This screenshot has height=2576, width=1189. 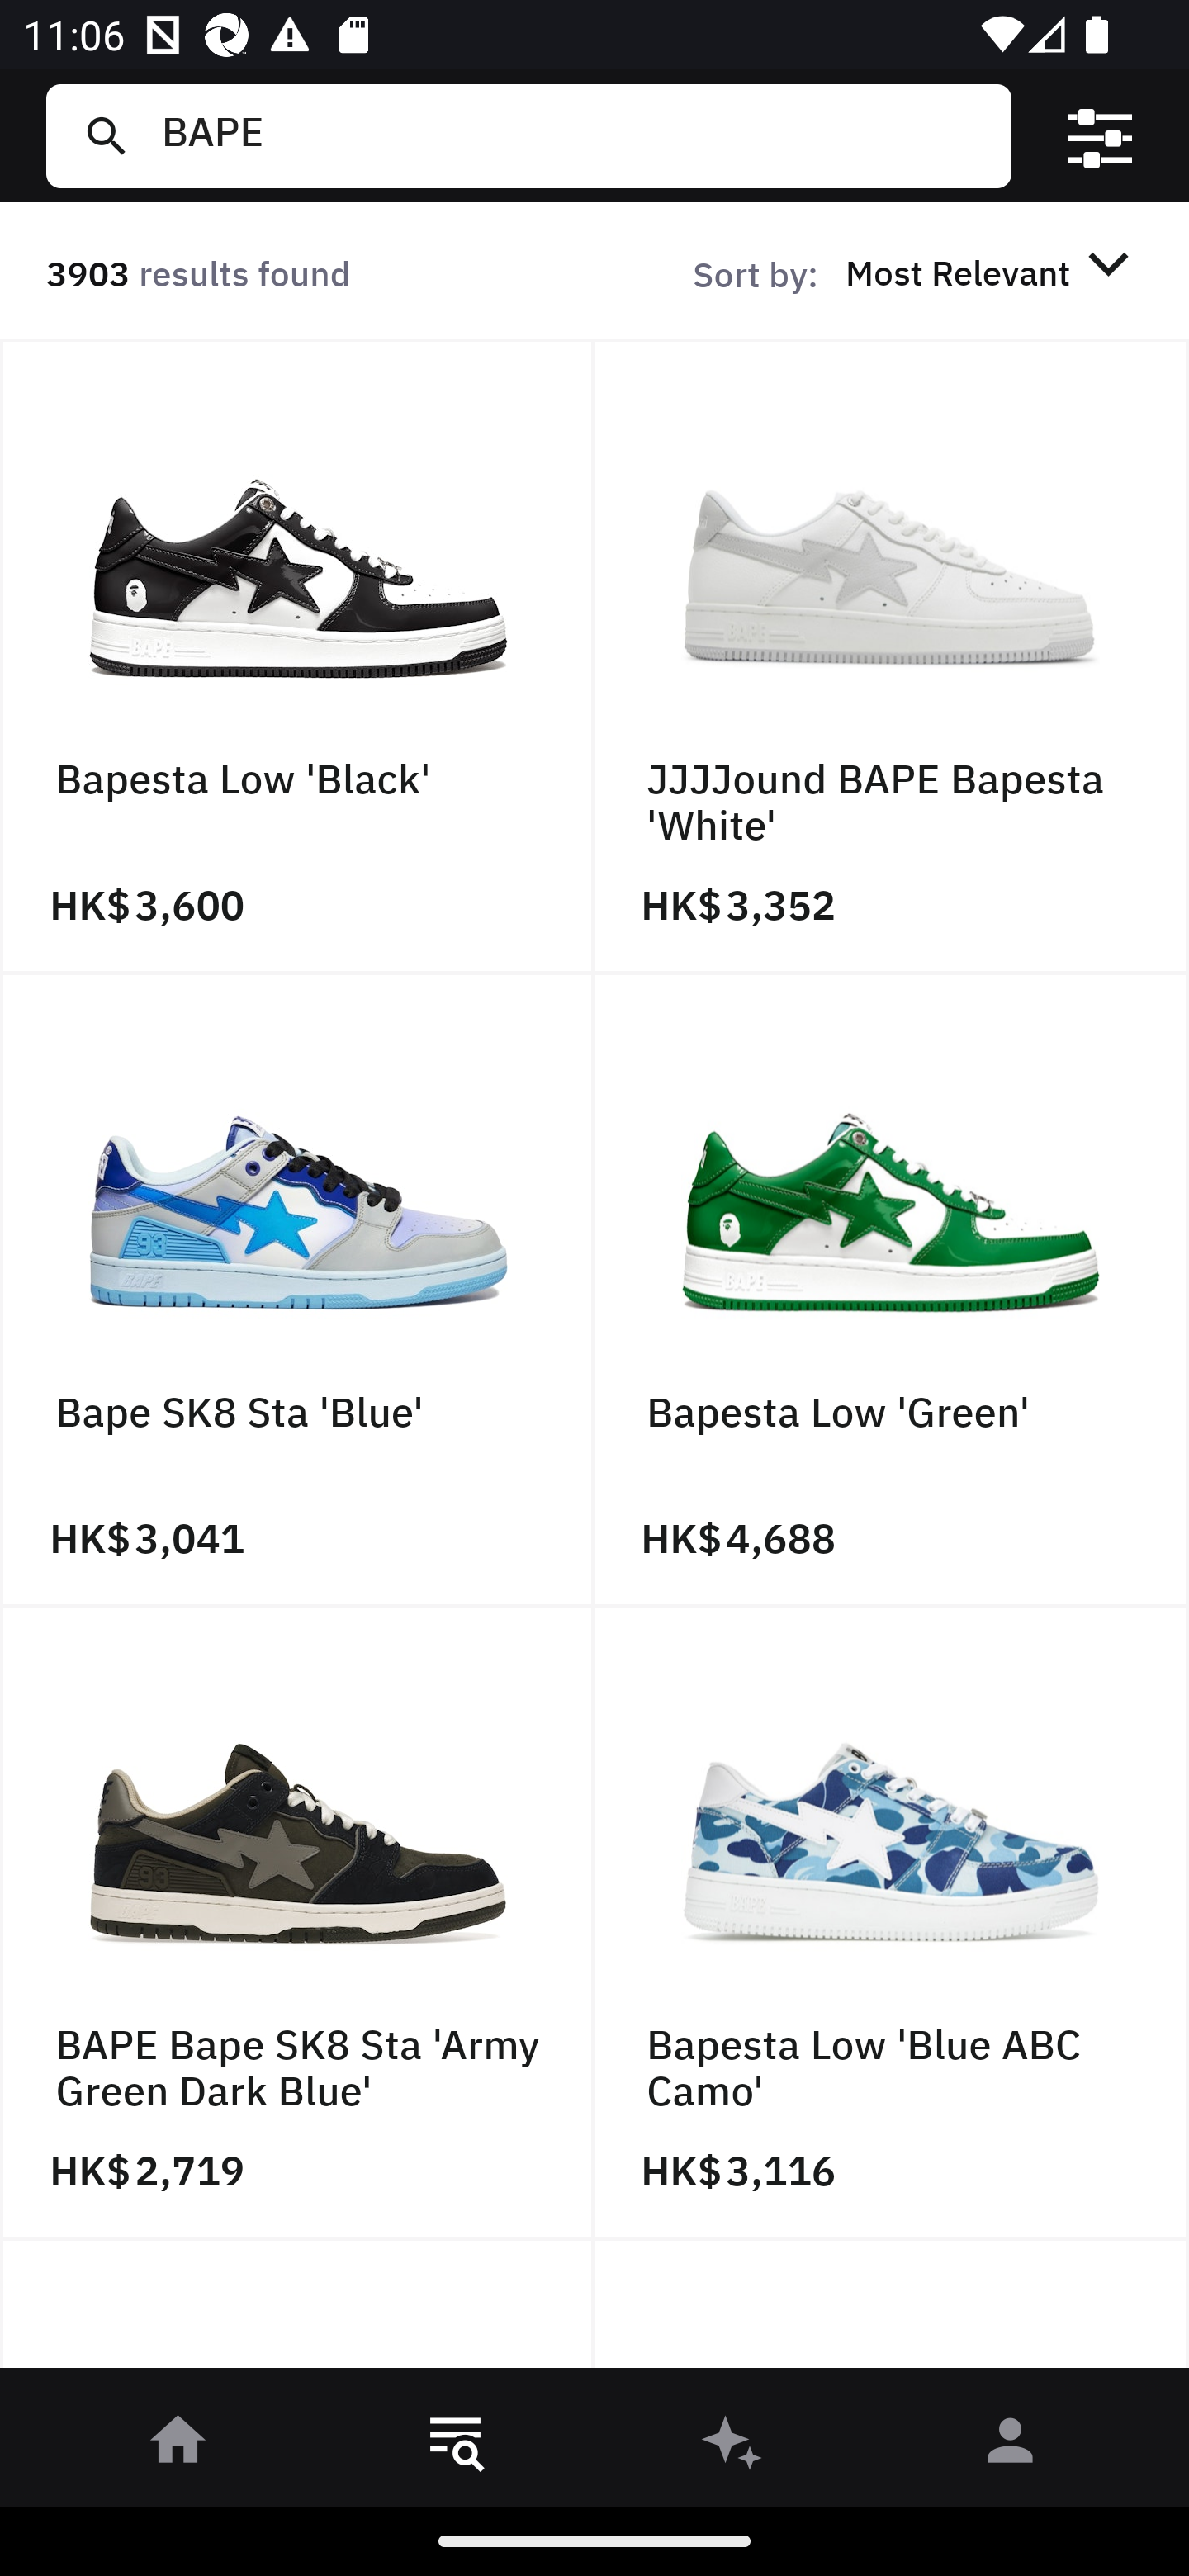 What do you see at coordinates (297, 1924) in the screenshot?
I see `BAPE Bape SK8 Sta 'Army Green Dark Blue' HK$ 2,719` at bounding box center [297, 1924].